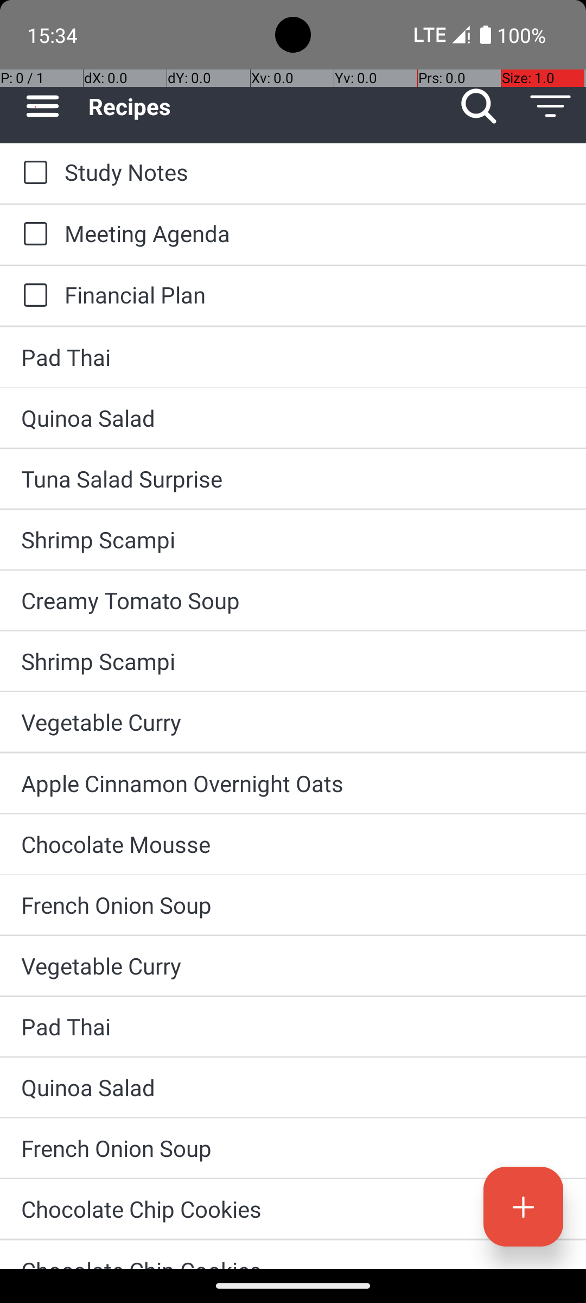  Describe the element at coordinates (293, 479) in the screenshot. I see `Tuna Salad Surprise` at that location.